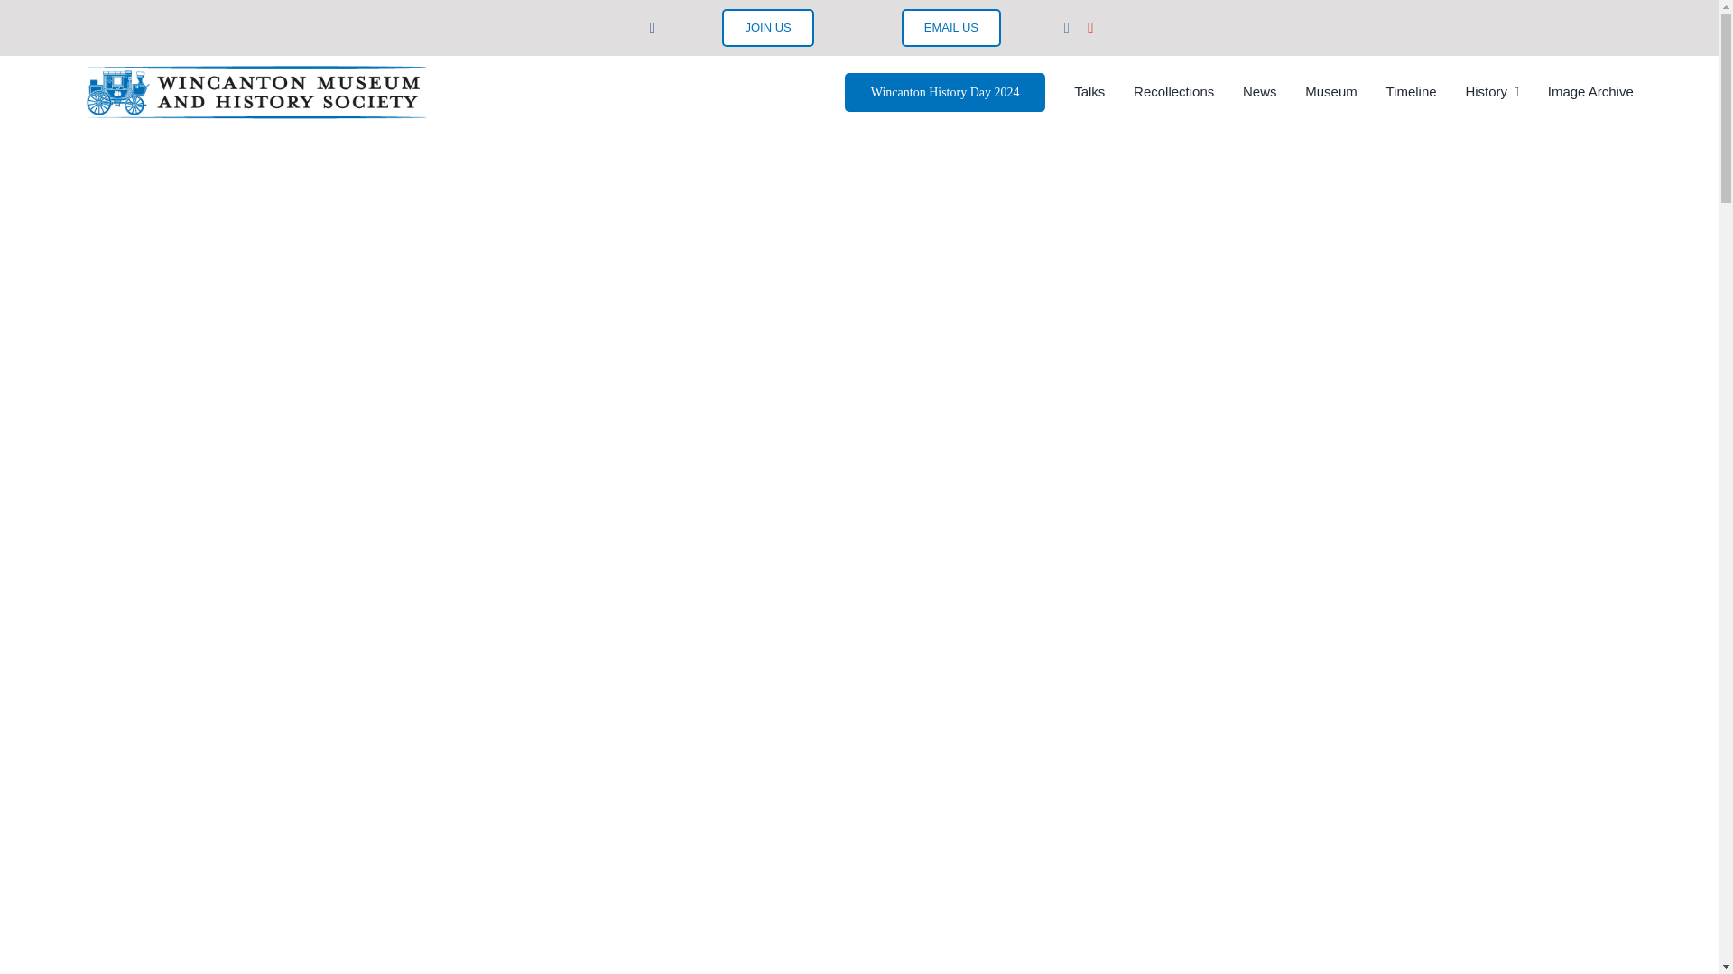 This screenshot has height=974, width=1733. Describe the element at coordinates (1330, 91) in the screenshot. I see `Museum` at that location.